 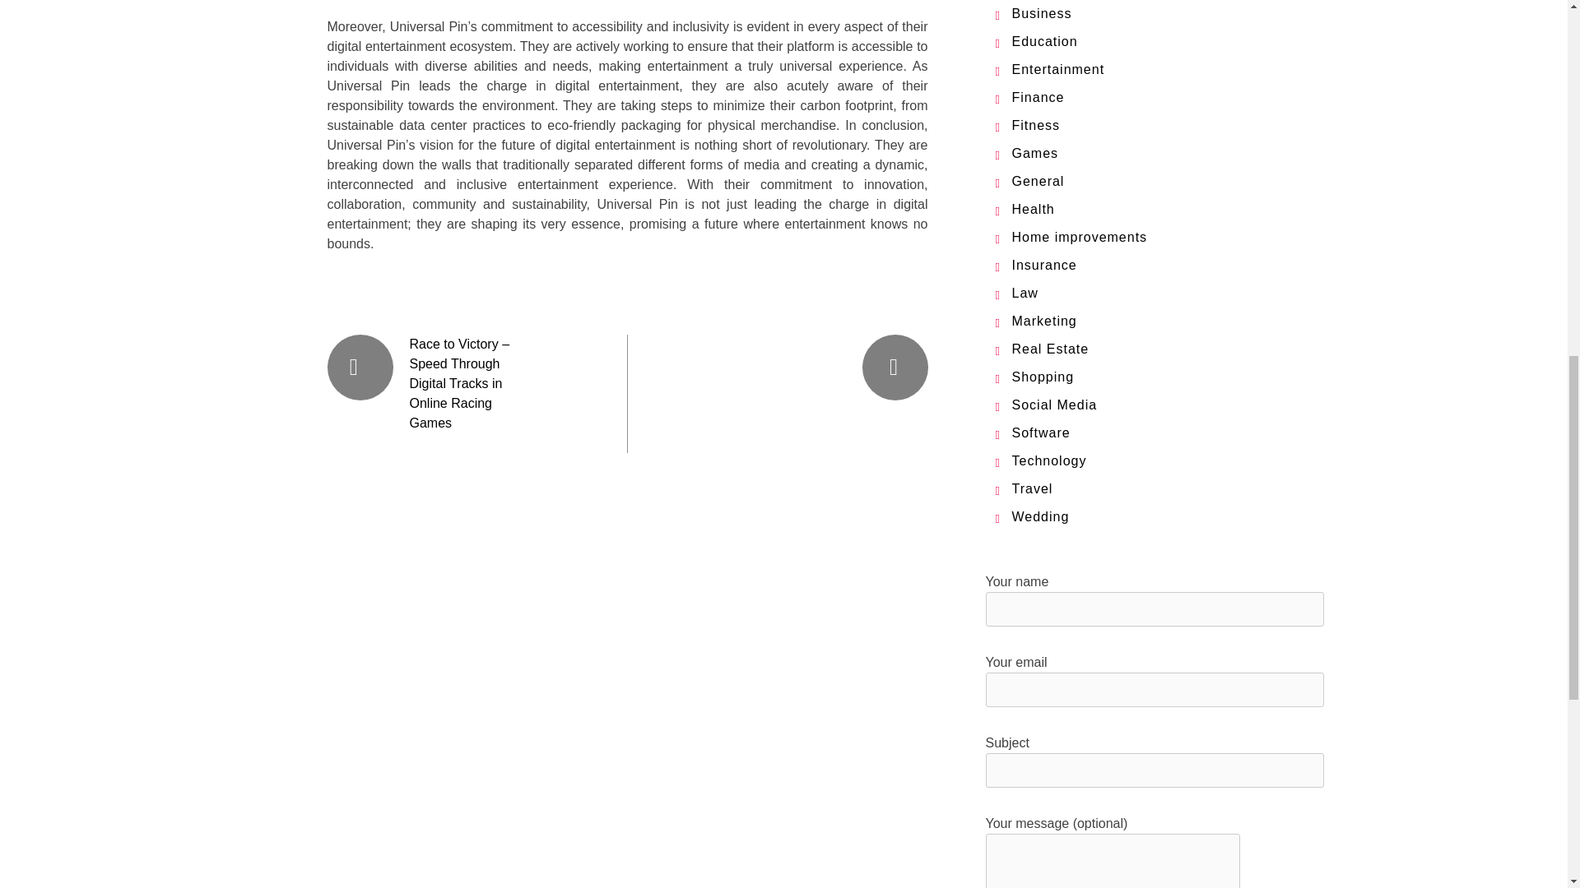 What do you see at coordinates (1036, 125) in the screenshot?
I see `Fitness` at bounding box center [1036, 125].